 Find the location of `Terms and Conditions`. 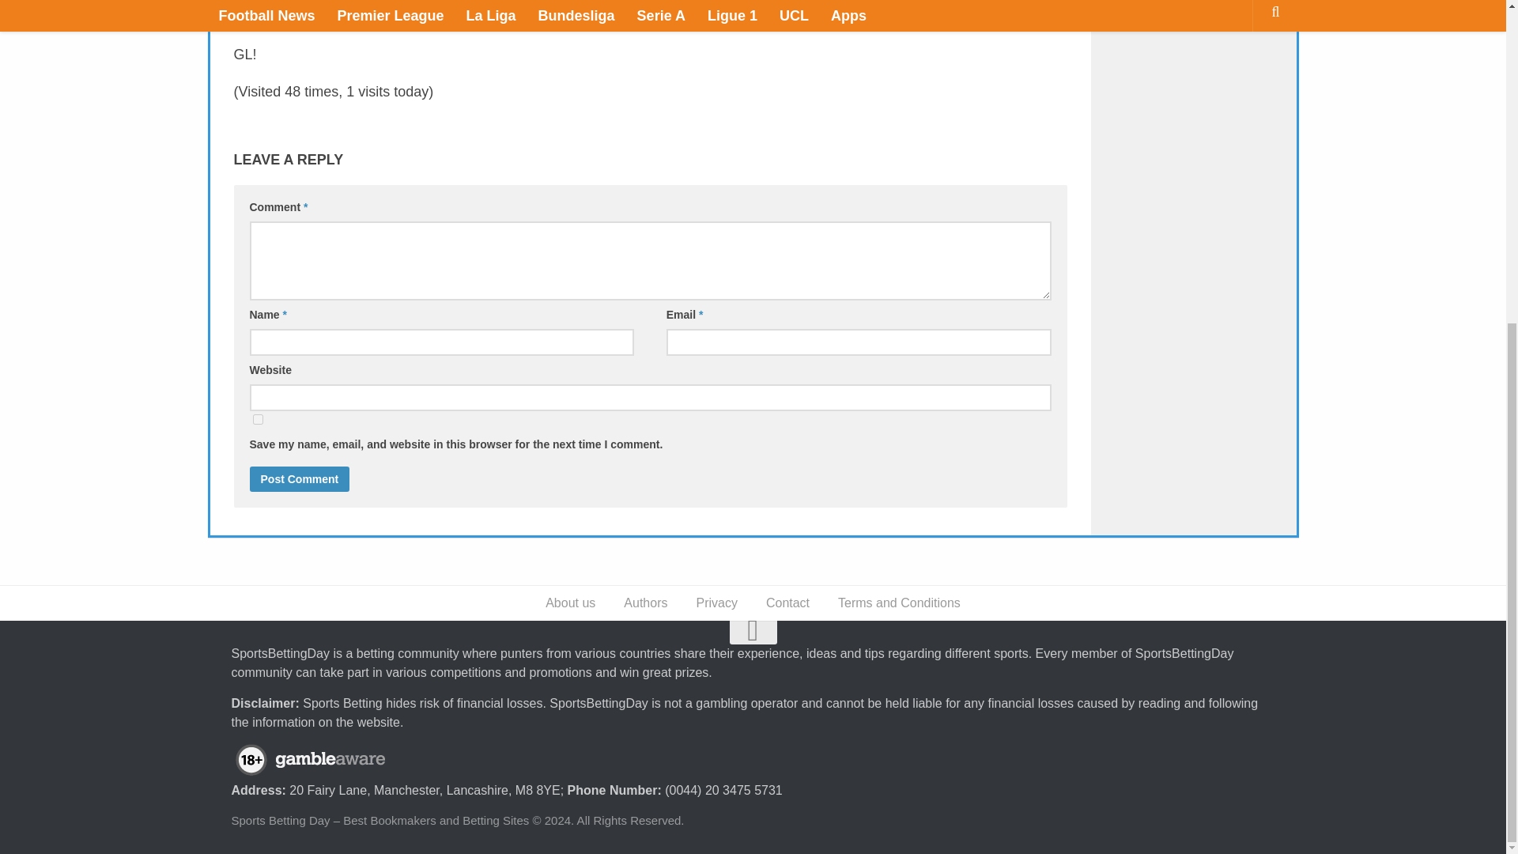

Terms and Conditions is located at coordinates (899, 603).